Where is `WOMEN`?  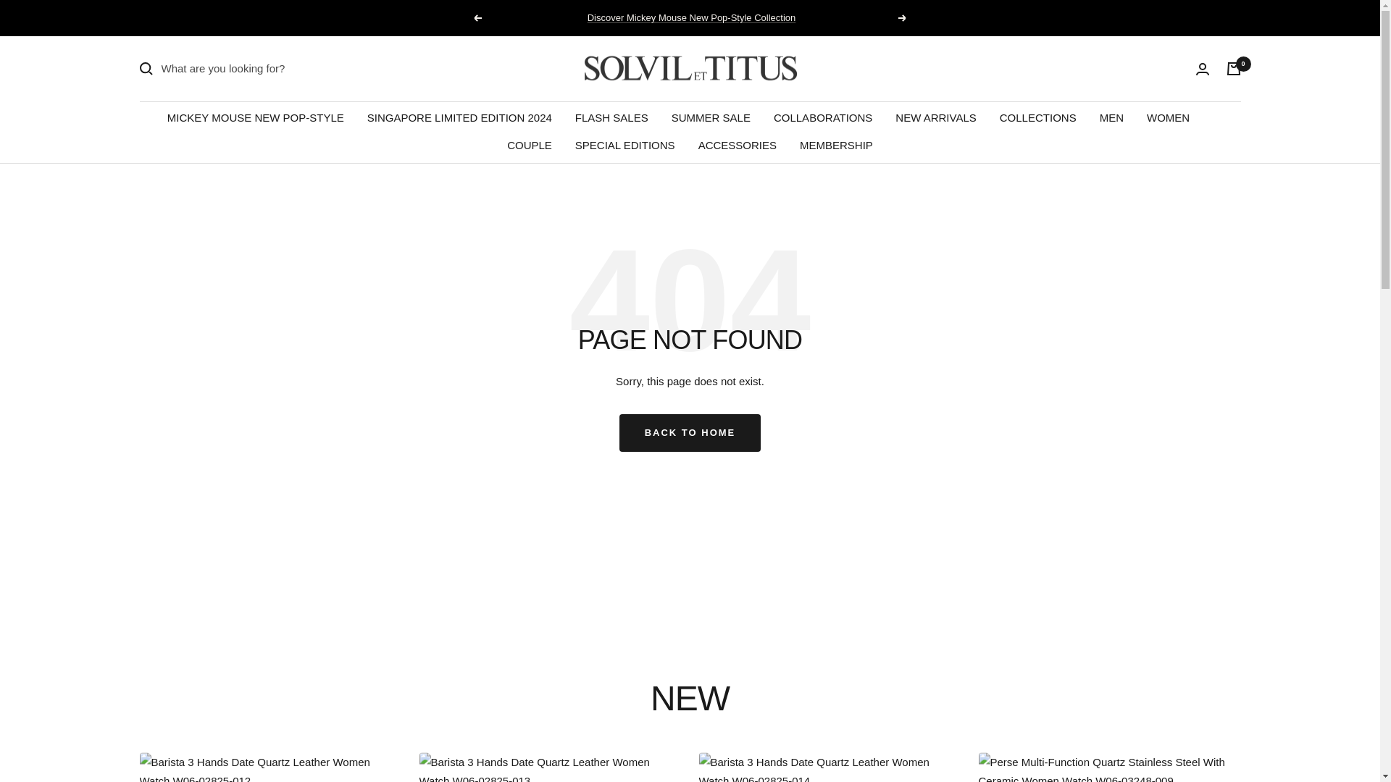
WOMEN is located at coordinates (1168, 118).